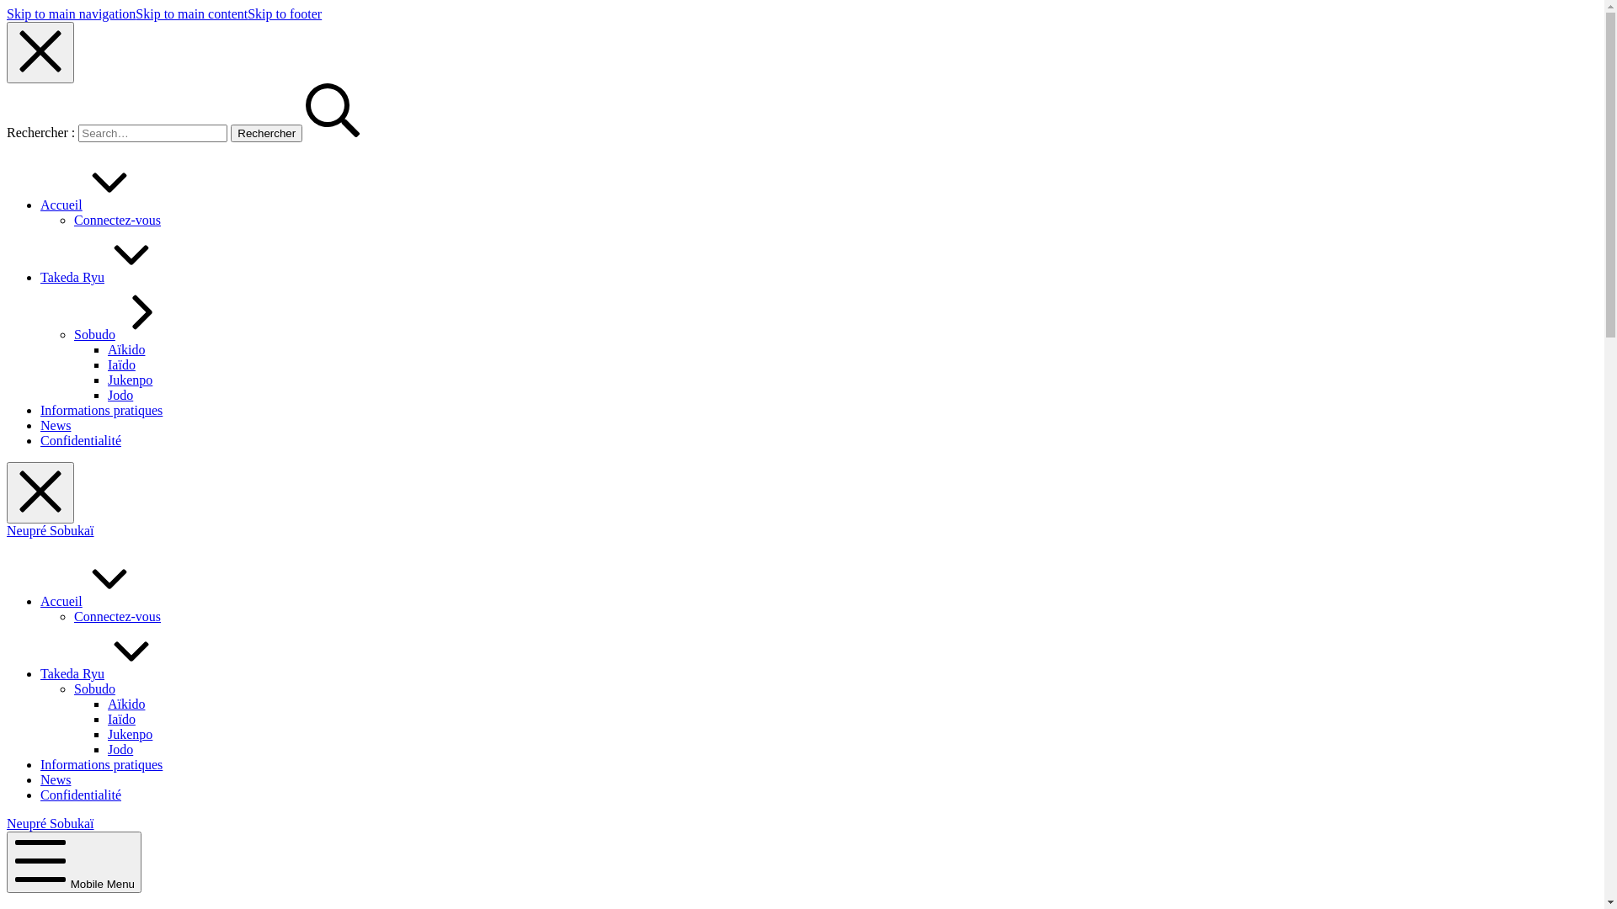 This screenshot has height=909, width=1617. Describe the element at coordinates (266, 133) in the screenshot. I see `Rechercher` at that location.